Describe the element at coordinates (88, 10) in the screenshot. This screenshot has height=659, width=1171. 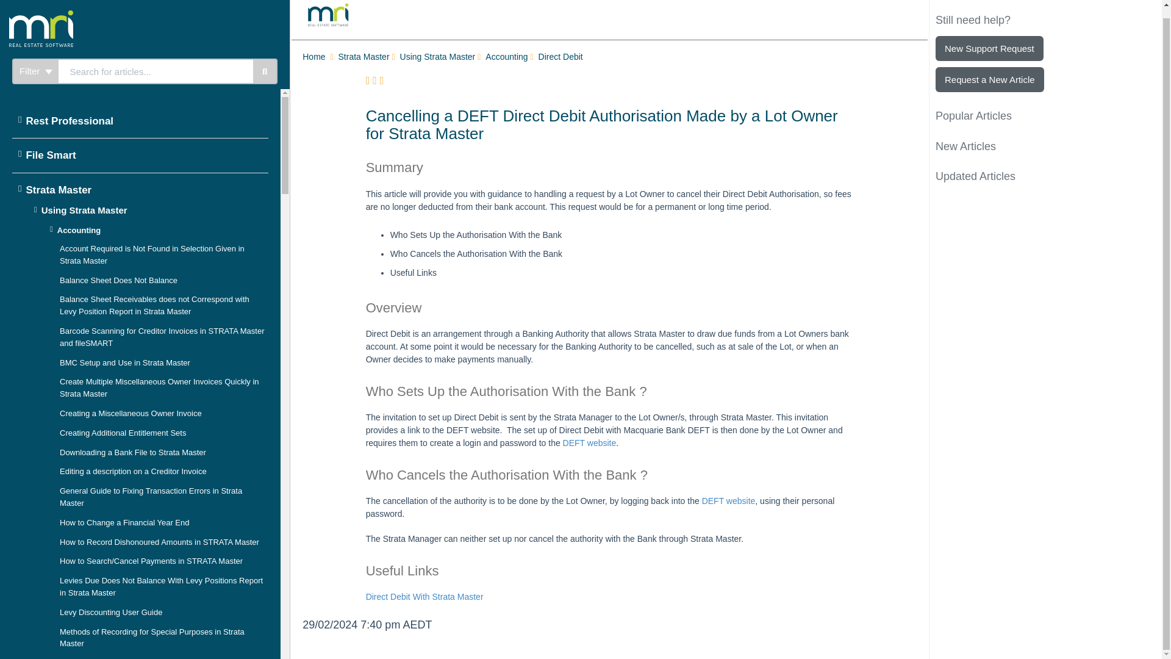
I see `Your site` at that location.